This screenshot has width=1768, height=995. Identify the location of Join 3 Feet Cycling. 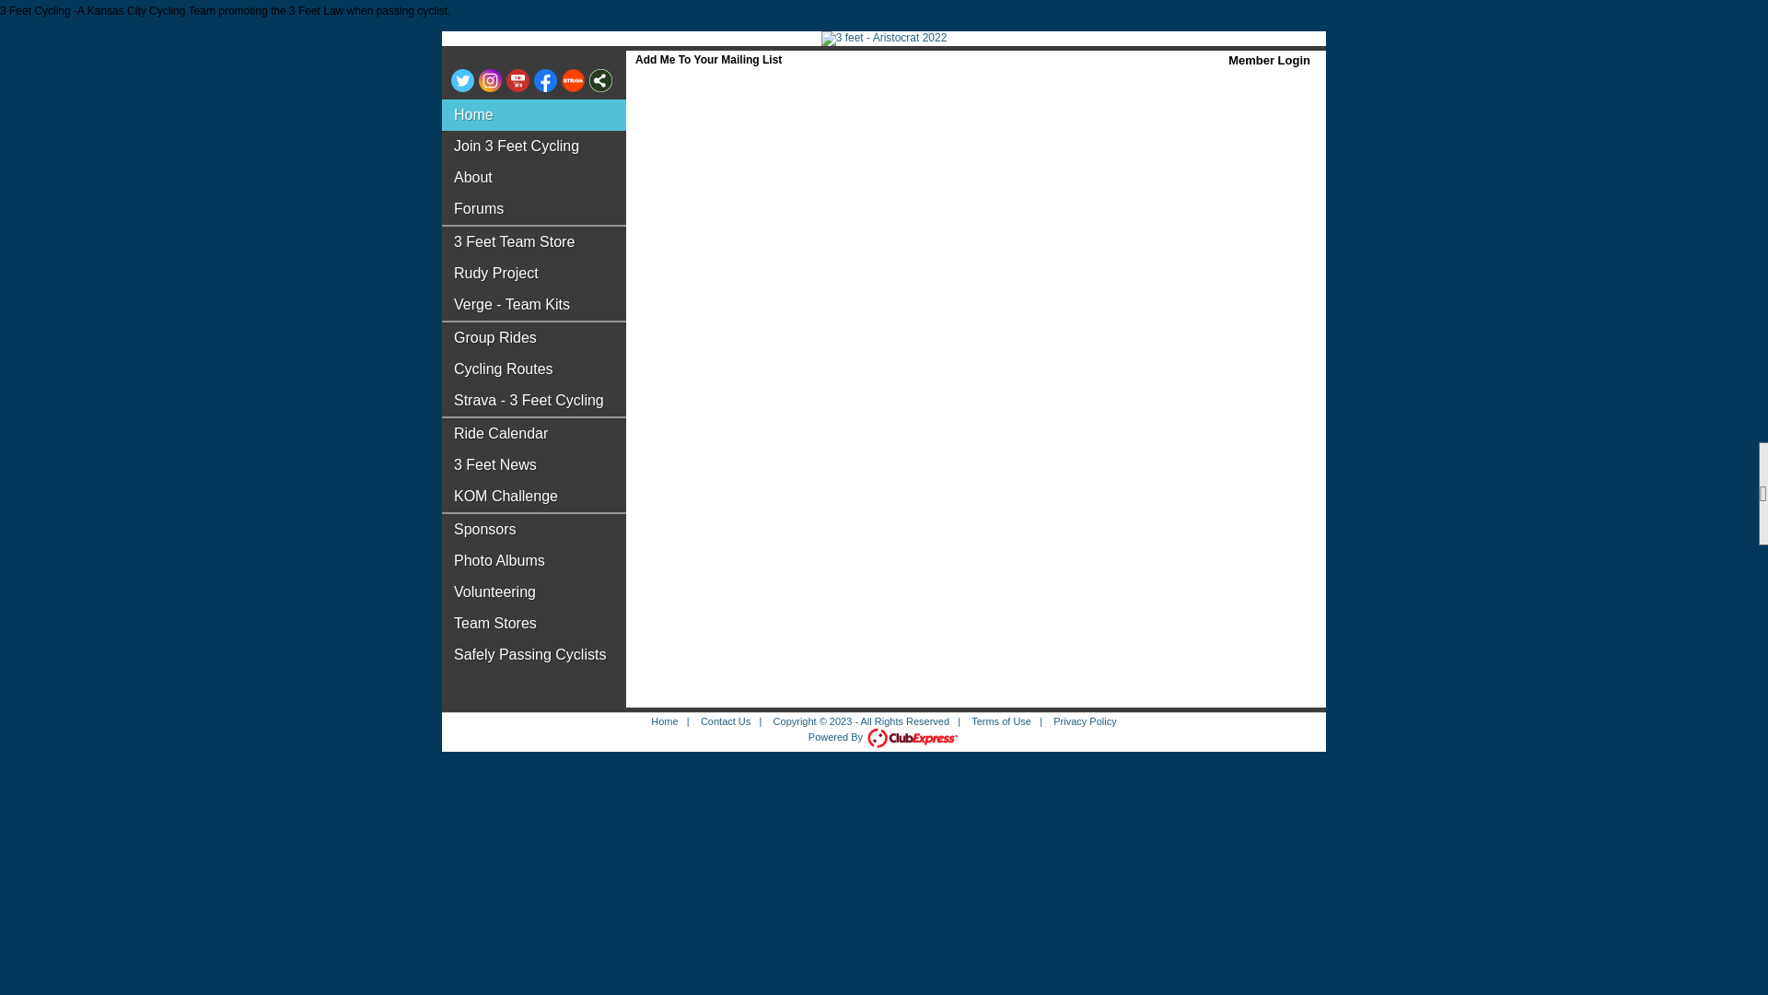
(534, 146).